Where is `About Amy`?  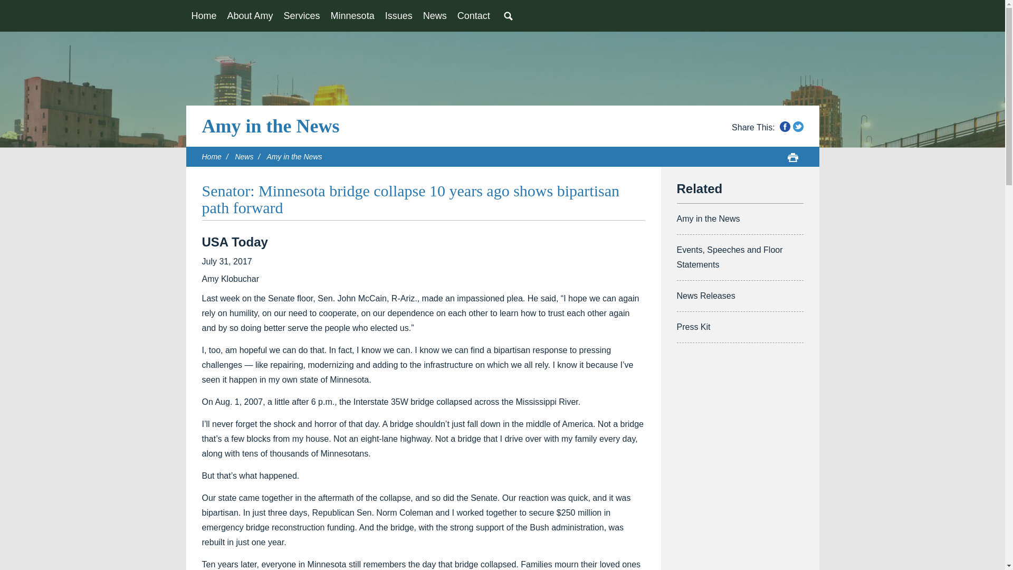
About Amy is located at coordinates (250, 16).